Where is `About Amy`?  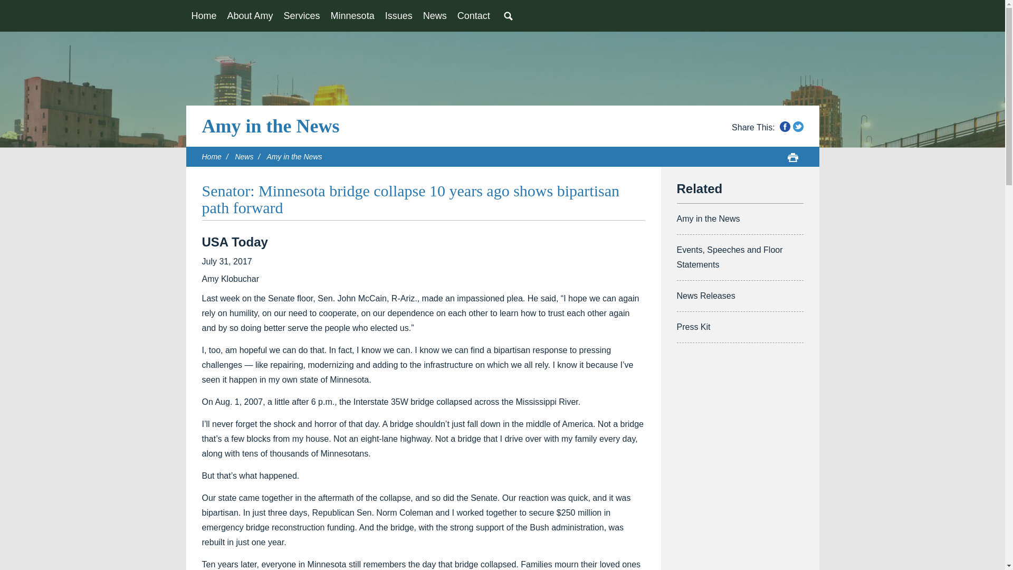
About Amy is located at coordinates (250, 16).